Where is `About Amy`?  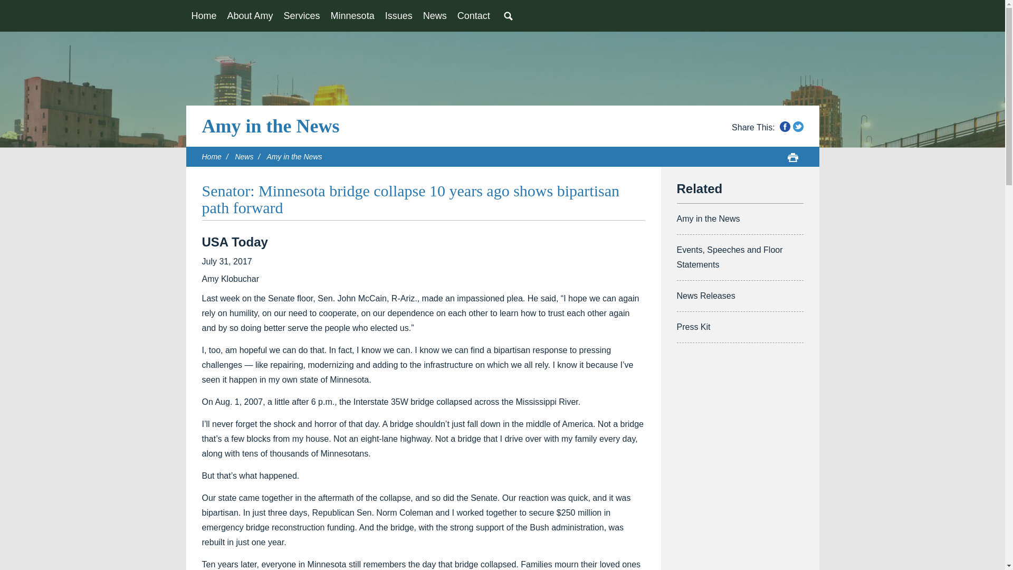
About Amy is located at coordinates (250, 16).